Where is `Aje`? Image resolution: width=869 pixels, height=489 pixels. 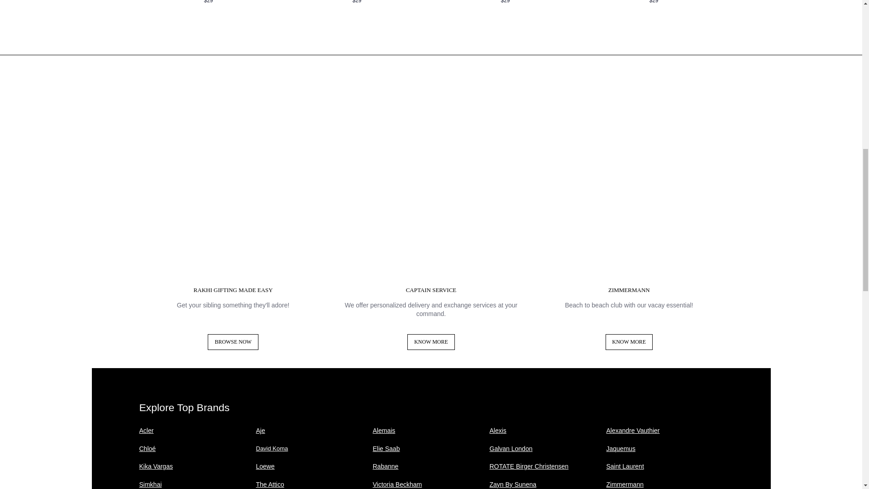
Aje is located at coordinates (261, 430).